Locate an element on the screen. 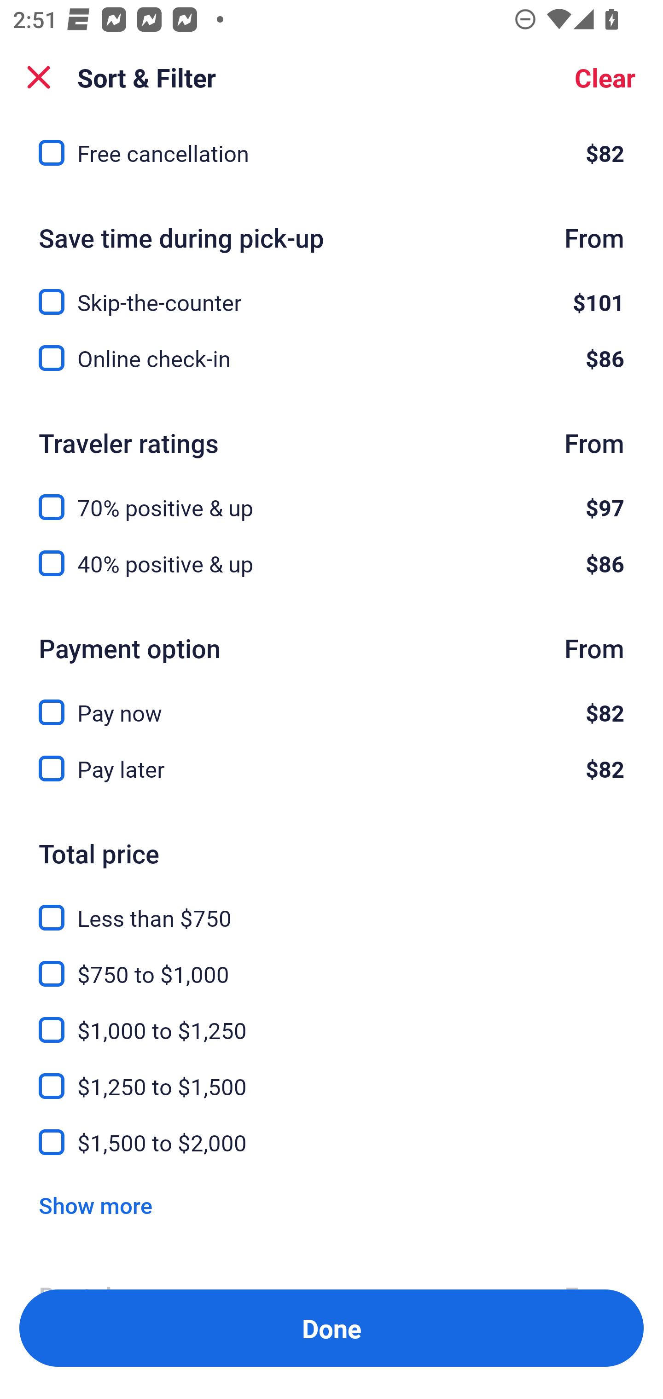 The height and width of the screenshot is (1399, 663). $1,250 to $1,500, $1,250 to $1,500 is located at coordinates (331, 1075).